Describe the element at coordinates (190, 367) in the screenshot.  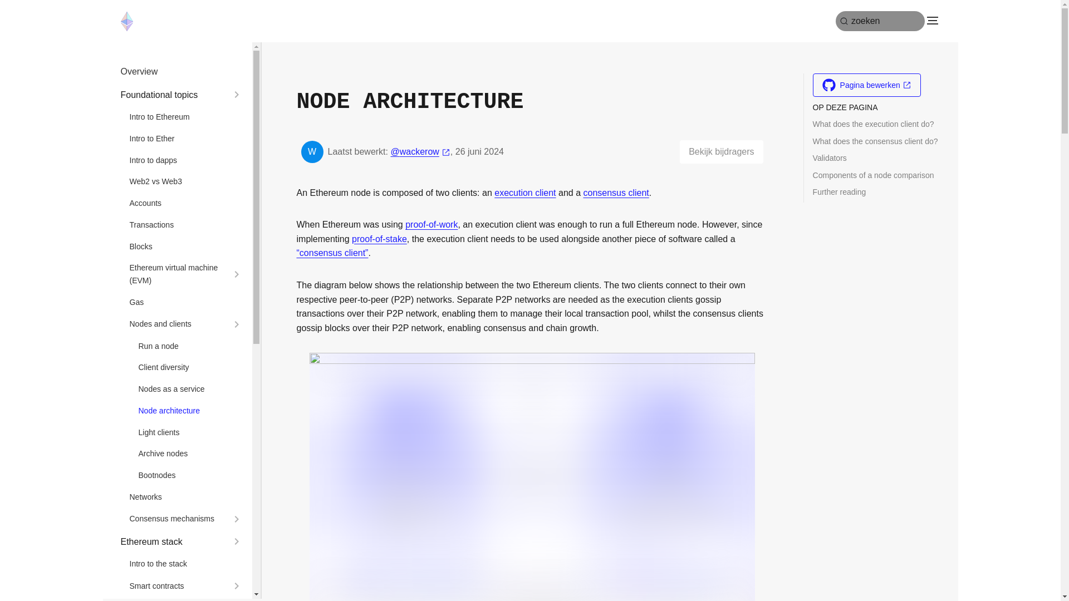
I see `Client diversity` at that location.